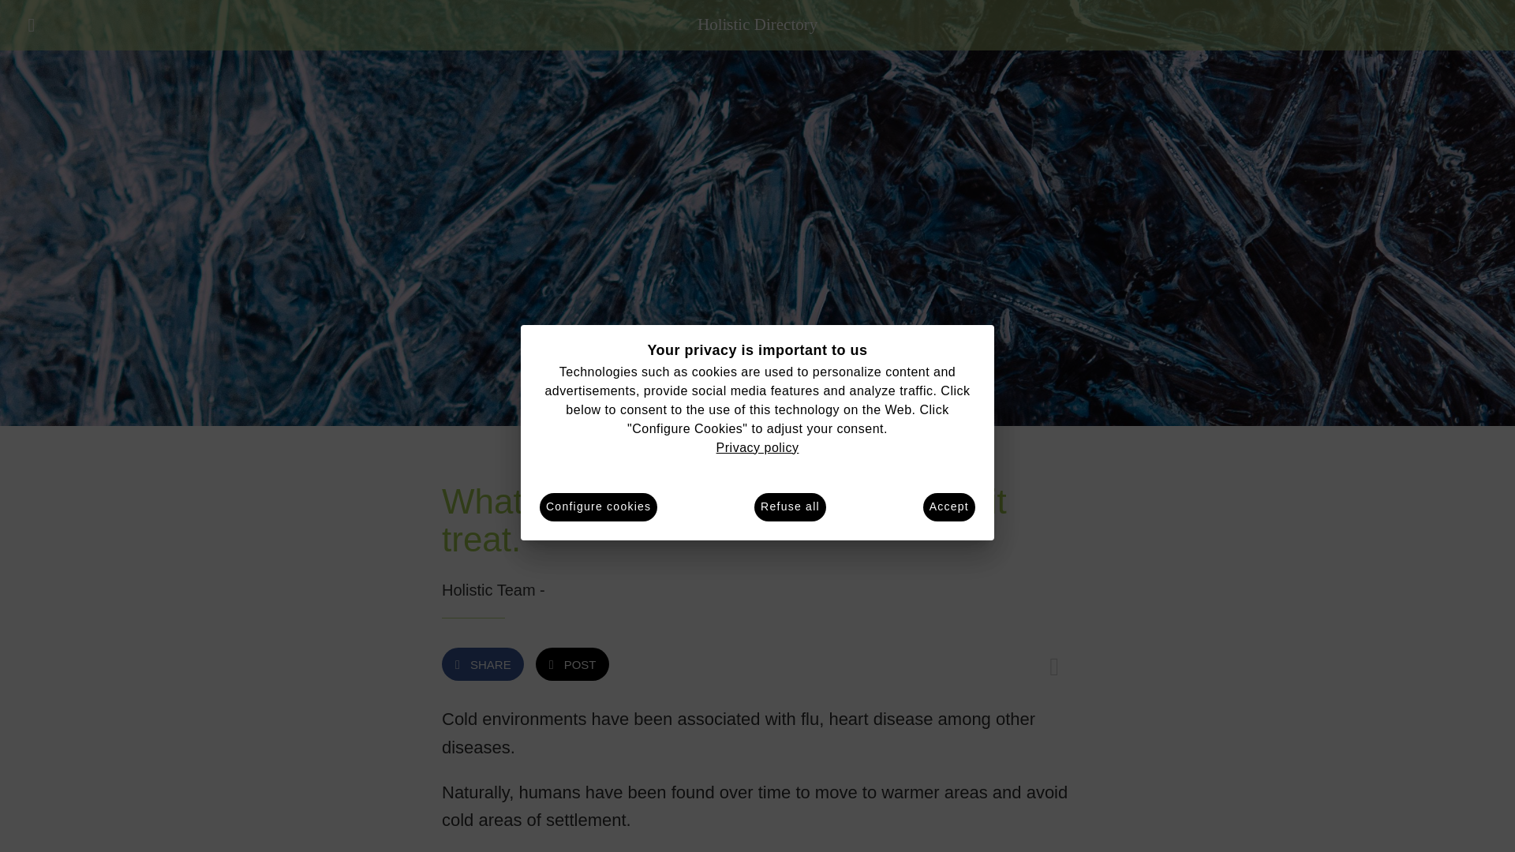  Describe the element at coordinates (757, 447) in the screenshot. I see `Privacy policy` at that location.